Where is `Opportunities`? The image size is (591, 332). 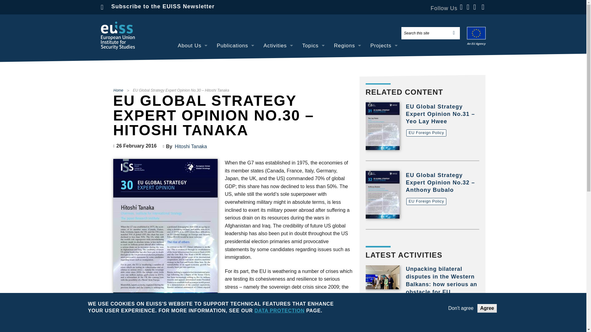
Opportunities is located at coordinates (193, 115).